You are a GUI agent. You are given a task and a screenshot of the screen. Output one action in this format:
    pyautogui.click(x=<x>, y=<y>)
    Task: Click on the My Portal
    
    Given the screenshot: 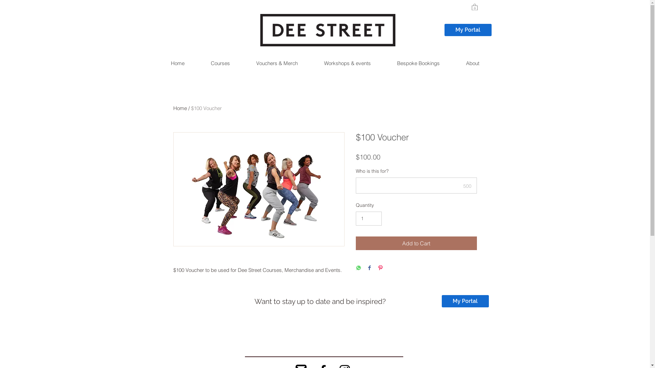 What is the action you would take?
    pyautogui.click(x=468, y=30)
    